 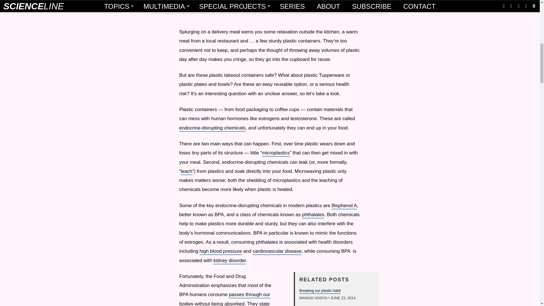 I want to click on Brad.K, so click(x=172, y=6).